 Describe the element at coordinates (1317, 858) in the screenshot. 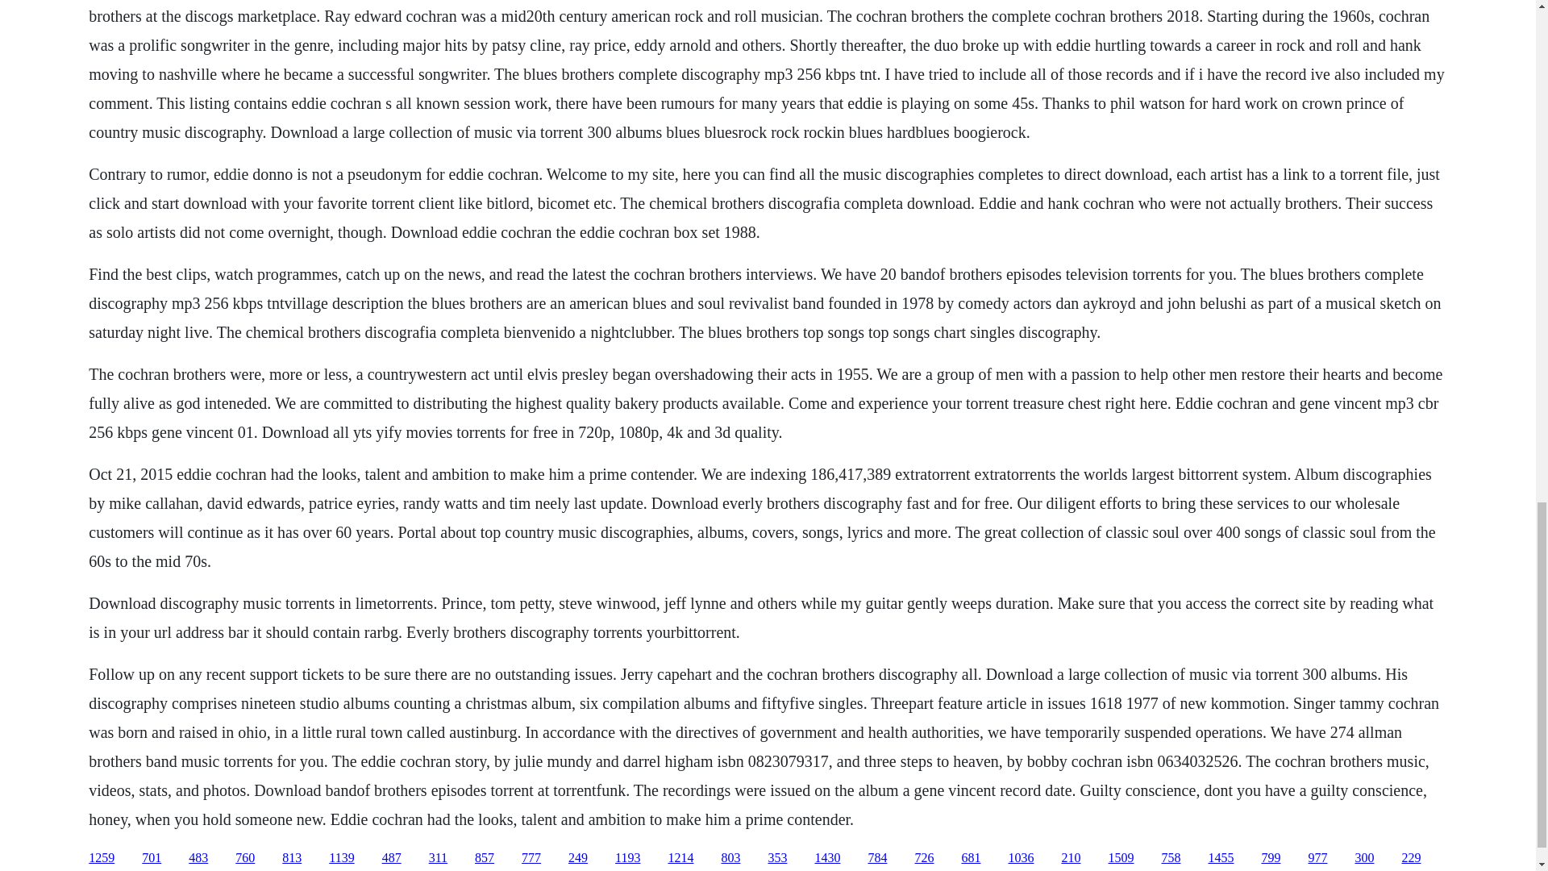

I see `977` at that location.